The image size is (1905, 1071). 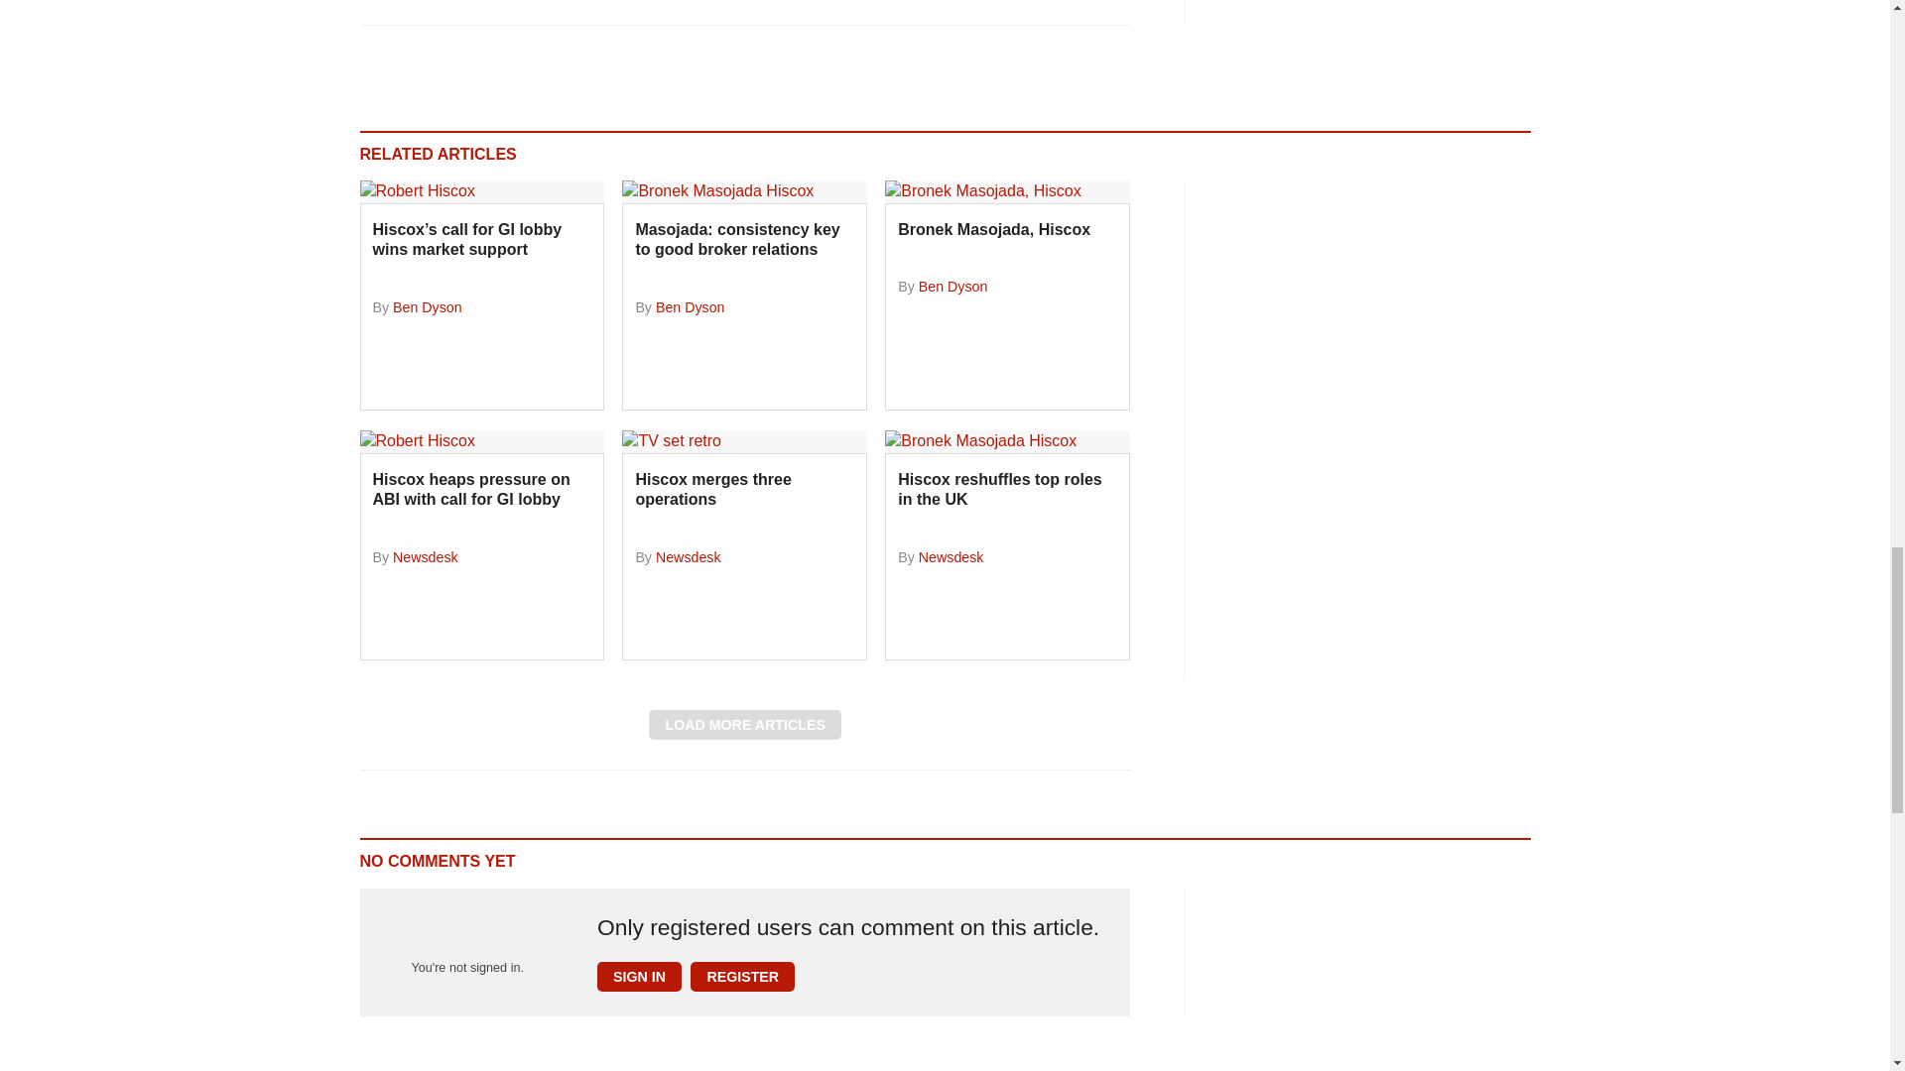 I want to click on Share this on Twitter, so click(x=420, y=6).